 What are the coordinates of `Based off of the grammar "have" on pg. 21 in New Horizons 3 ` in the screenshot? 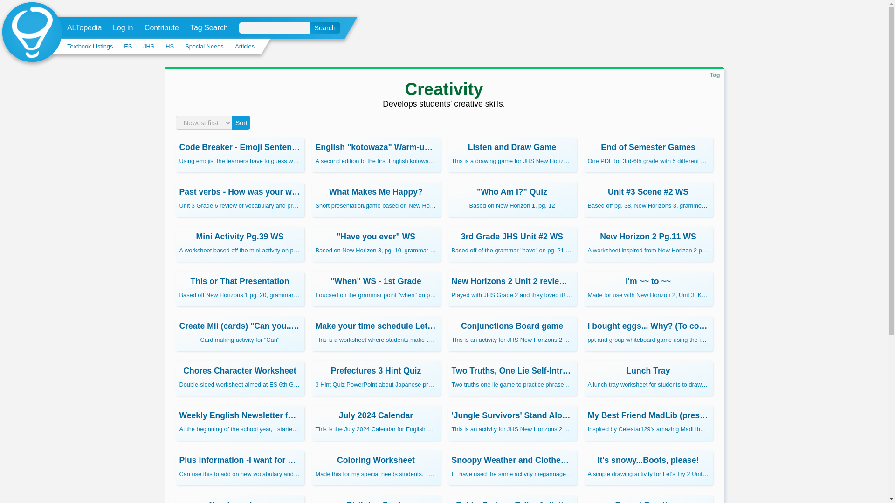 It's located at (512, 244).